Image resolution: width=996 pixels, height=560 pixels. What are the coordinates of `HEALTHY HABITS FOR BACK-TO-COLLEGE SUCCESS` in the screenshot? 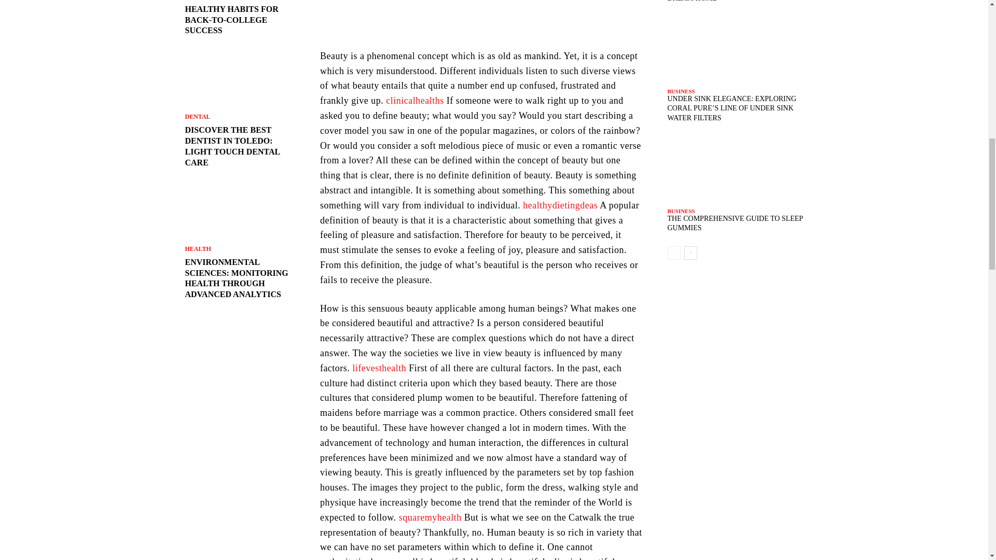 It's located at (231, 20).